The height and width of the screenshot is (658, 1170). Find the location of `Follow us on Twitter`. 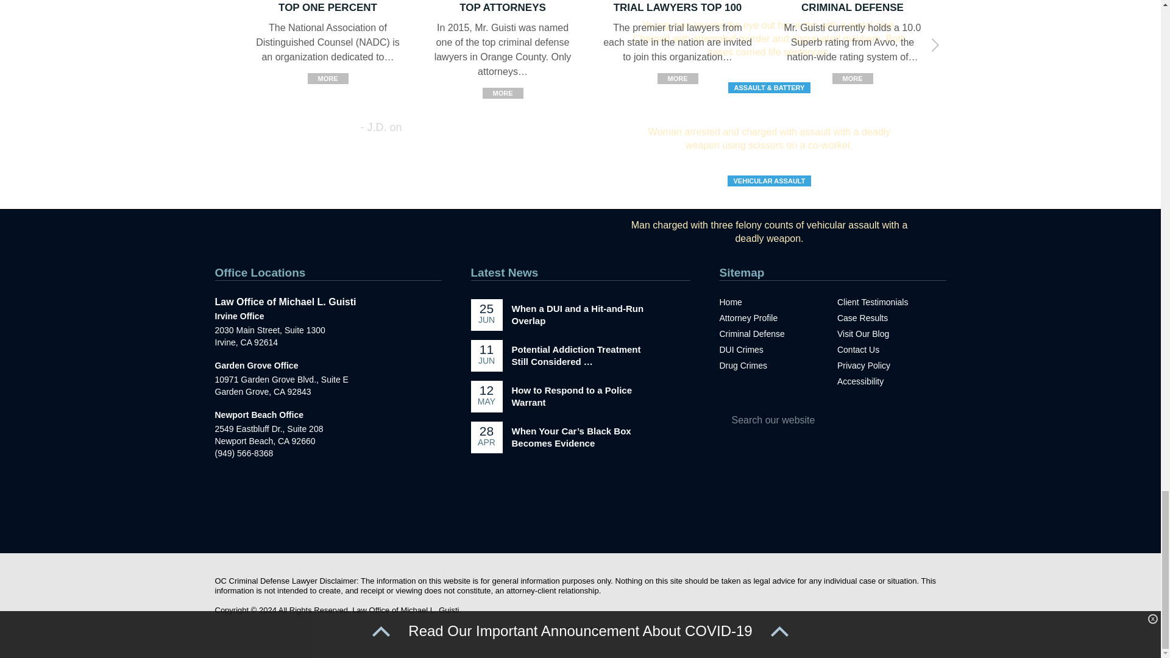

Follow us on Twitter is located at coordinates (568, 517).